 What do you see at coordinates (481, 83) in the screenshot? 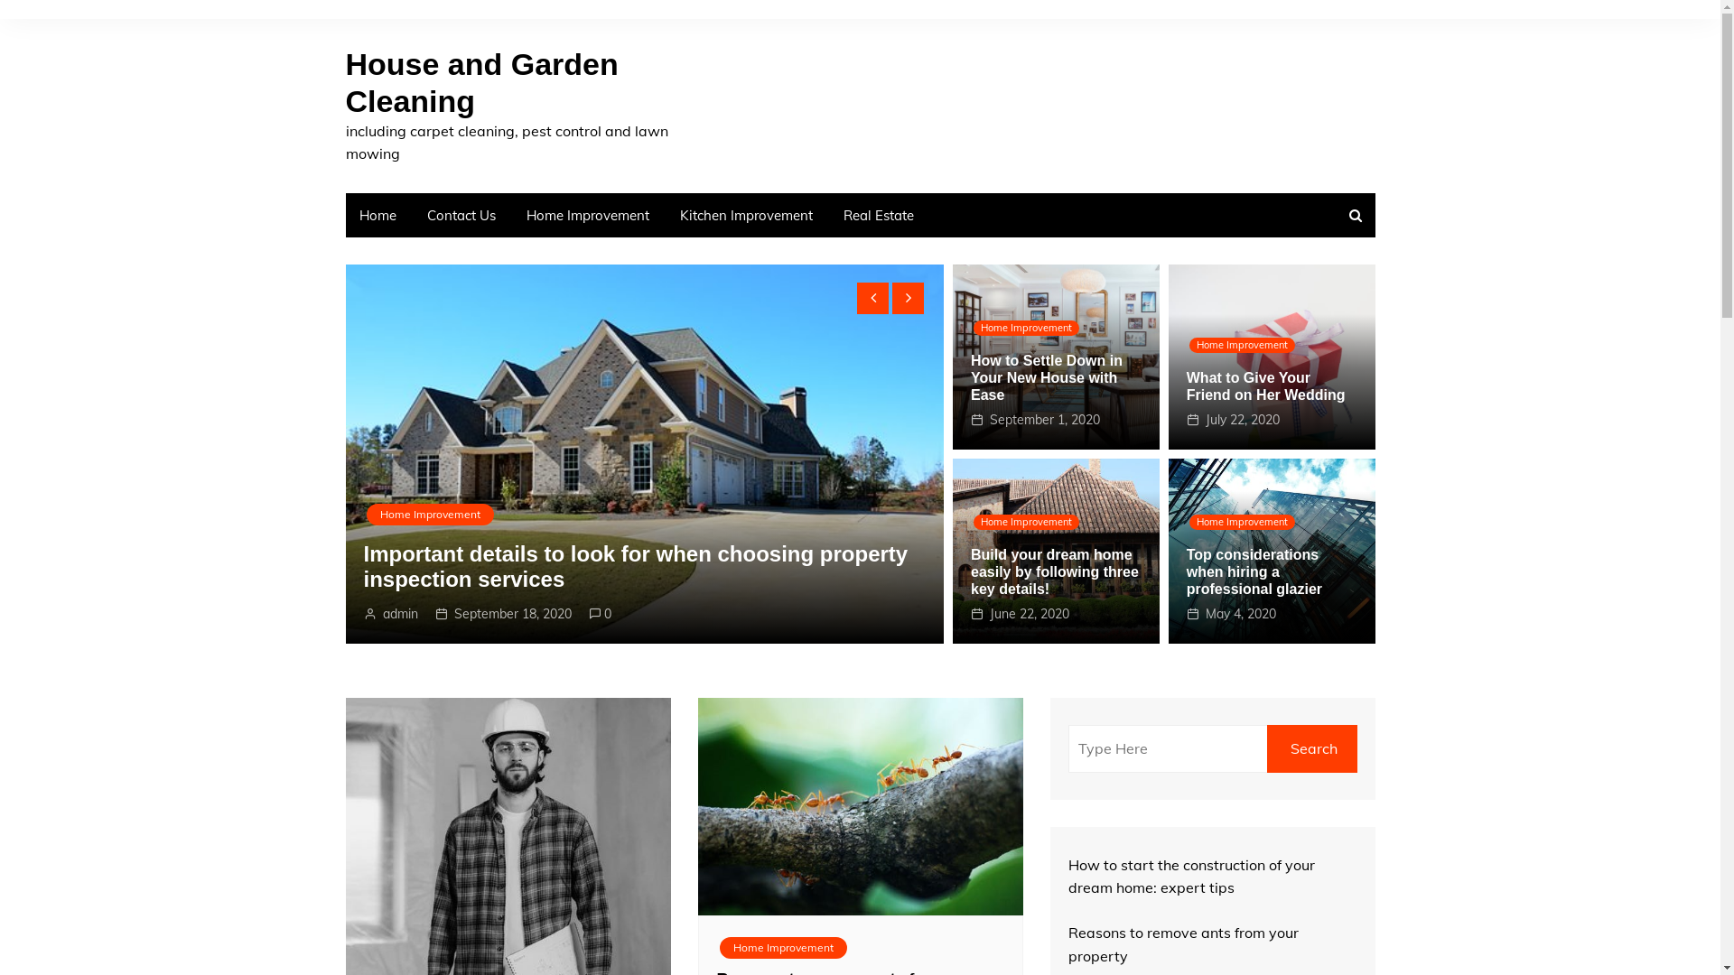
I see `House and Garden Cleaning` at bounding box center [481, 83].